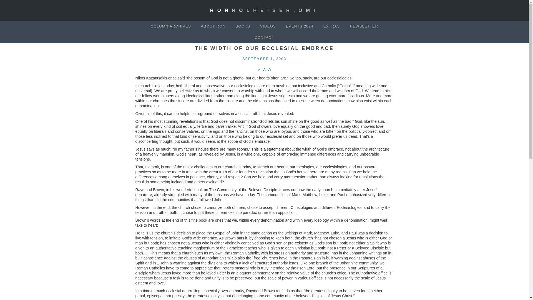 The width and height of the screenshot is (533, 300). I want to click on RONROLHEISER,OMI, so click(264, 11).